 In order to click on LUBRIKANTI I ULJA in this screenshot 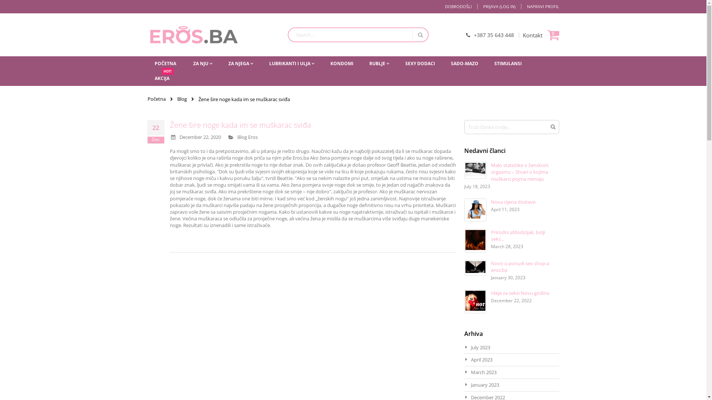, I will do `click(292, 64)`.